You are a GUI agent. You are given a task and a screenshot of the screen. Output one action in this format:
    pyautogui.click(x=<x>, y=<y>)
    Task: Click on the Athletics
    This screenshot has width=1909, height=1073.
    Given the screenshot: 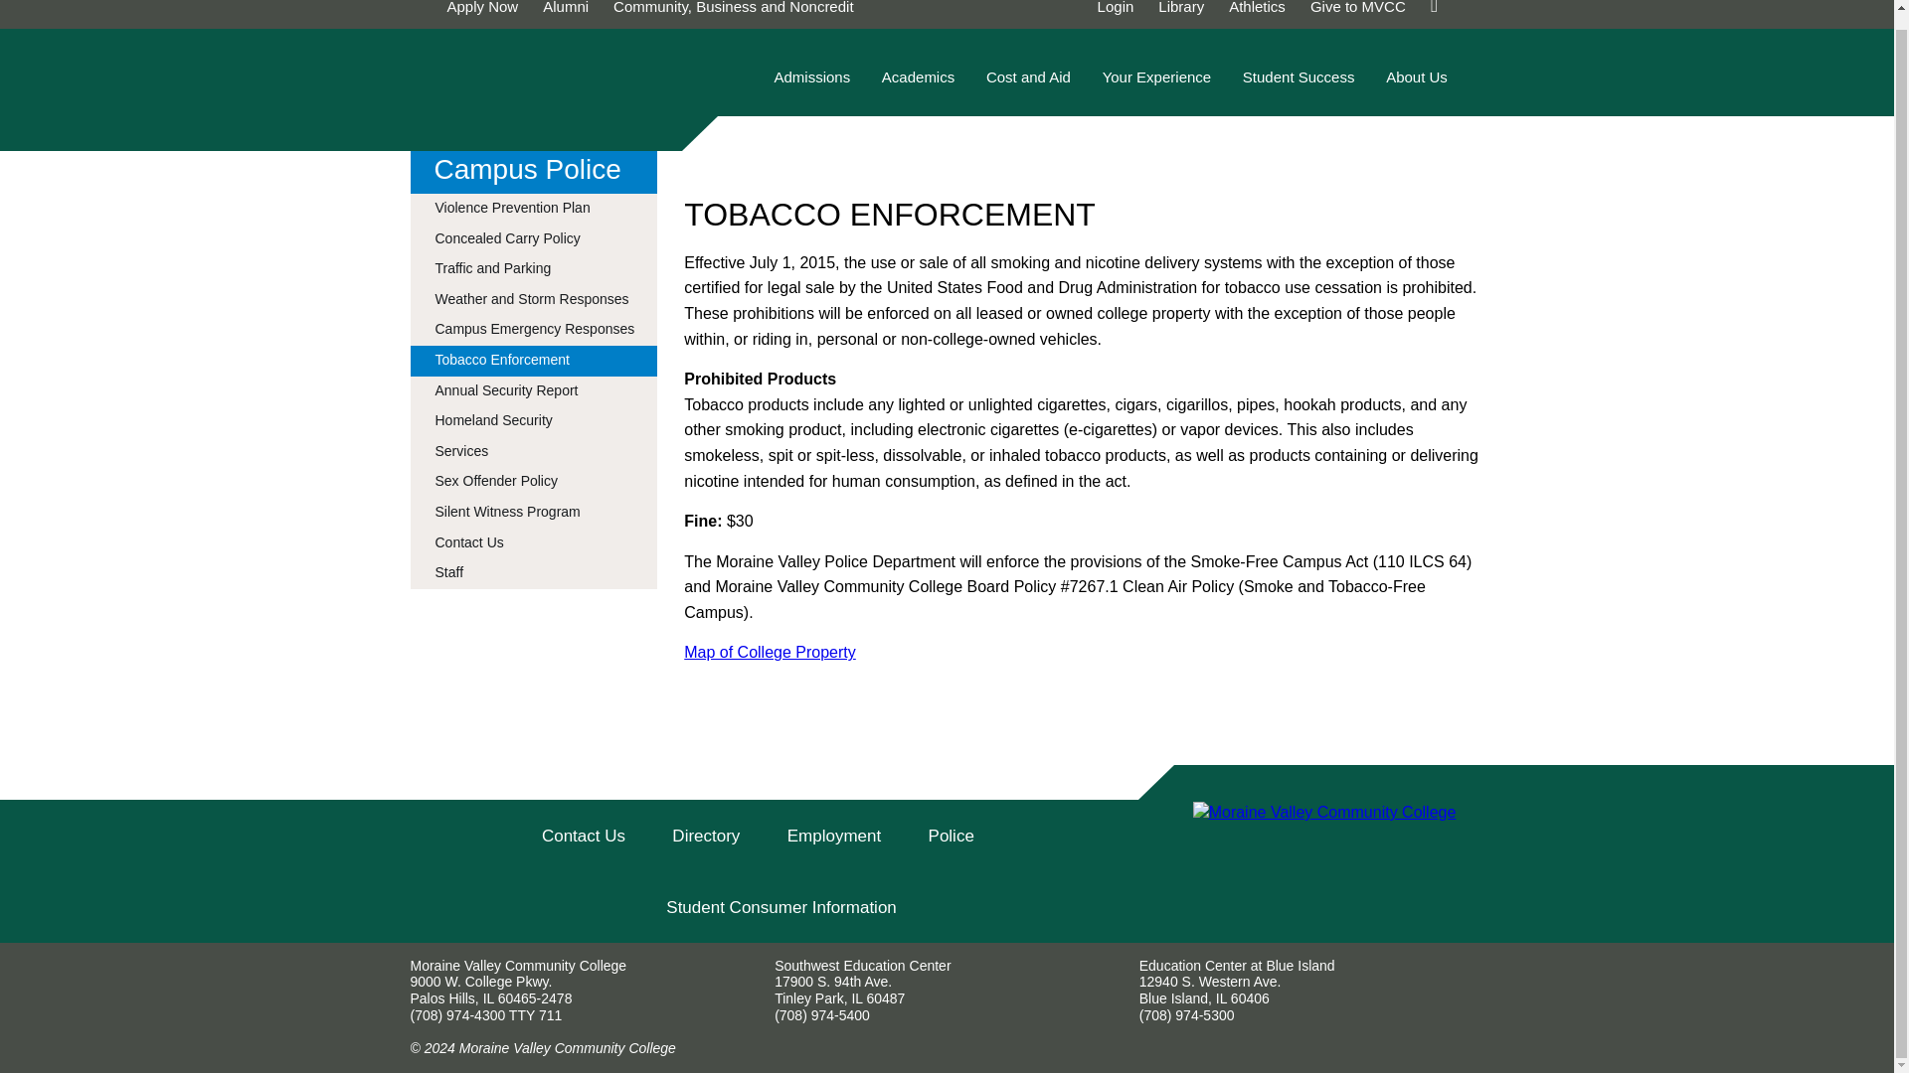 What is the action you would take?
    pyautogui.click(x=1257, y=8)
    